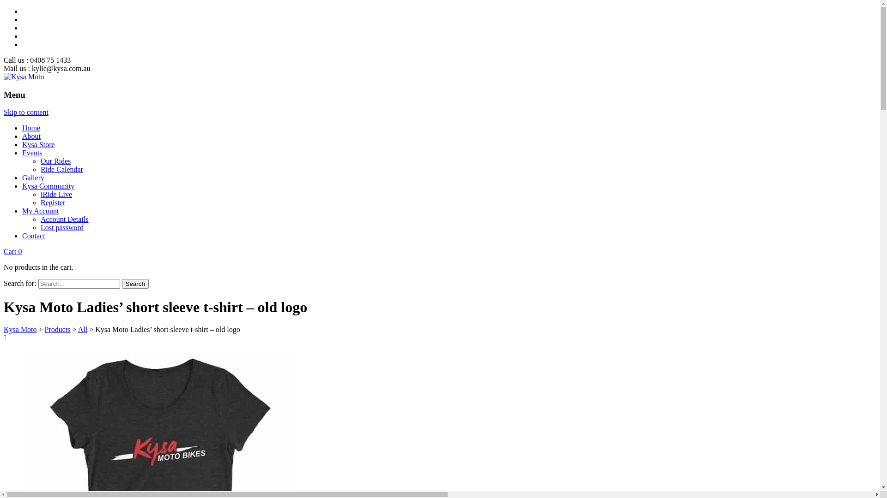 This screenshot has width=887, height=498. What do you see at coordinates (34, 236) in the screenshot?
I see `Contact` at bounding box center [34, 236].